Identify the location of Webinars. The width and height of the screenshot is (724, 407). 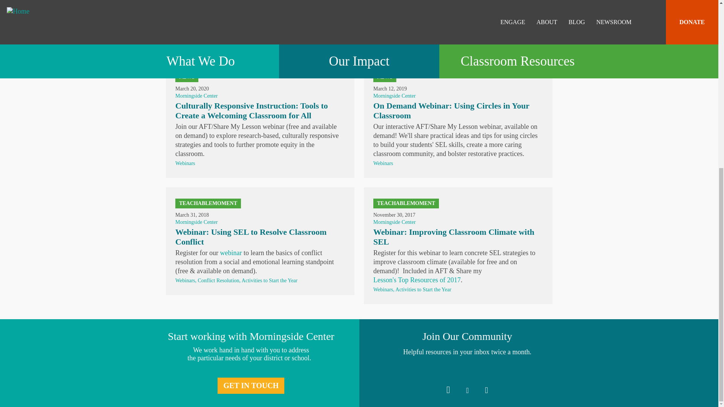
(383, 163).